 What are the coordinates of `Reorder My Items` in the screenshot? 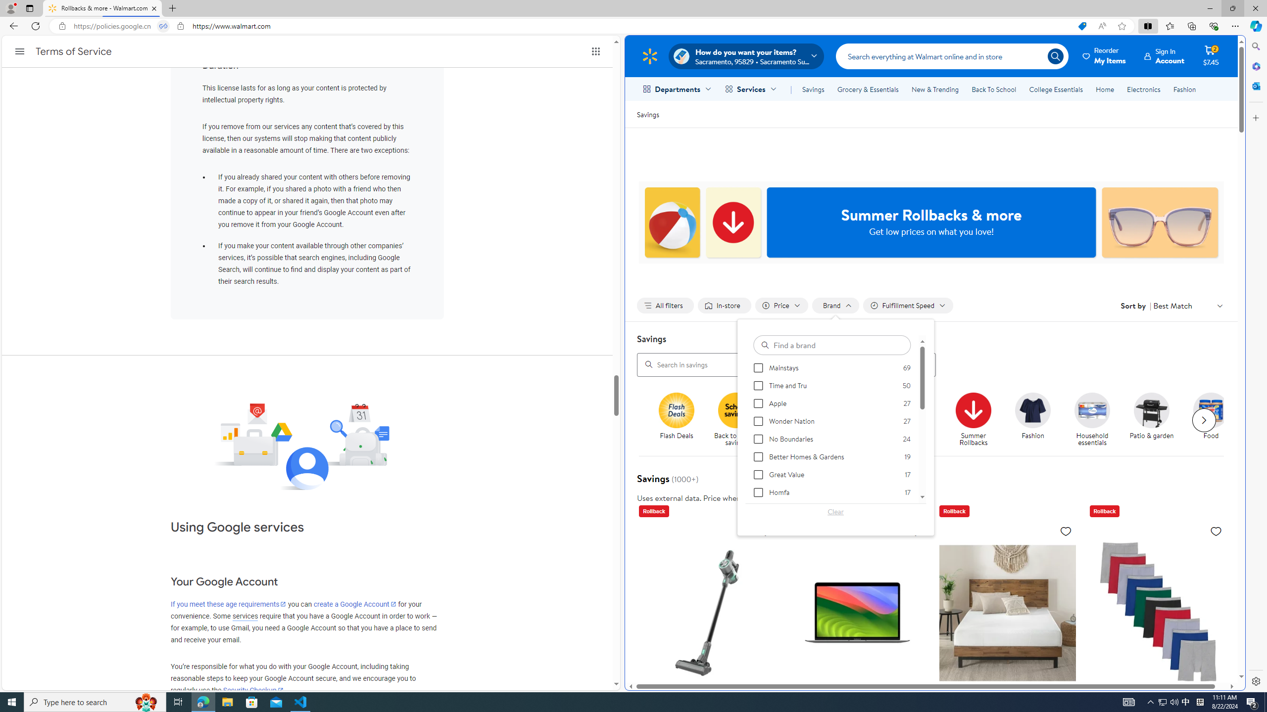 It's located at (1105, 56).